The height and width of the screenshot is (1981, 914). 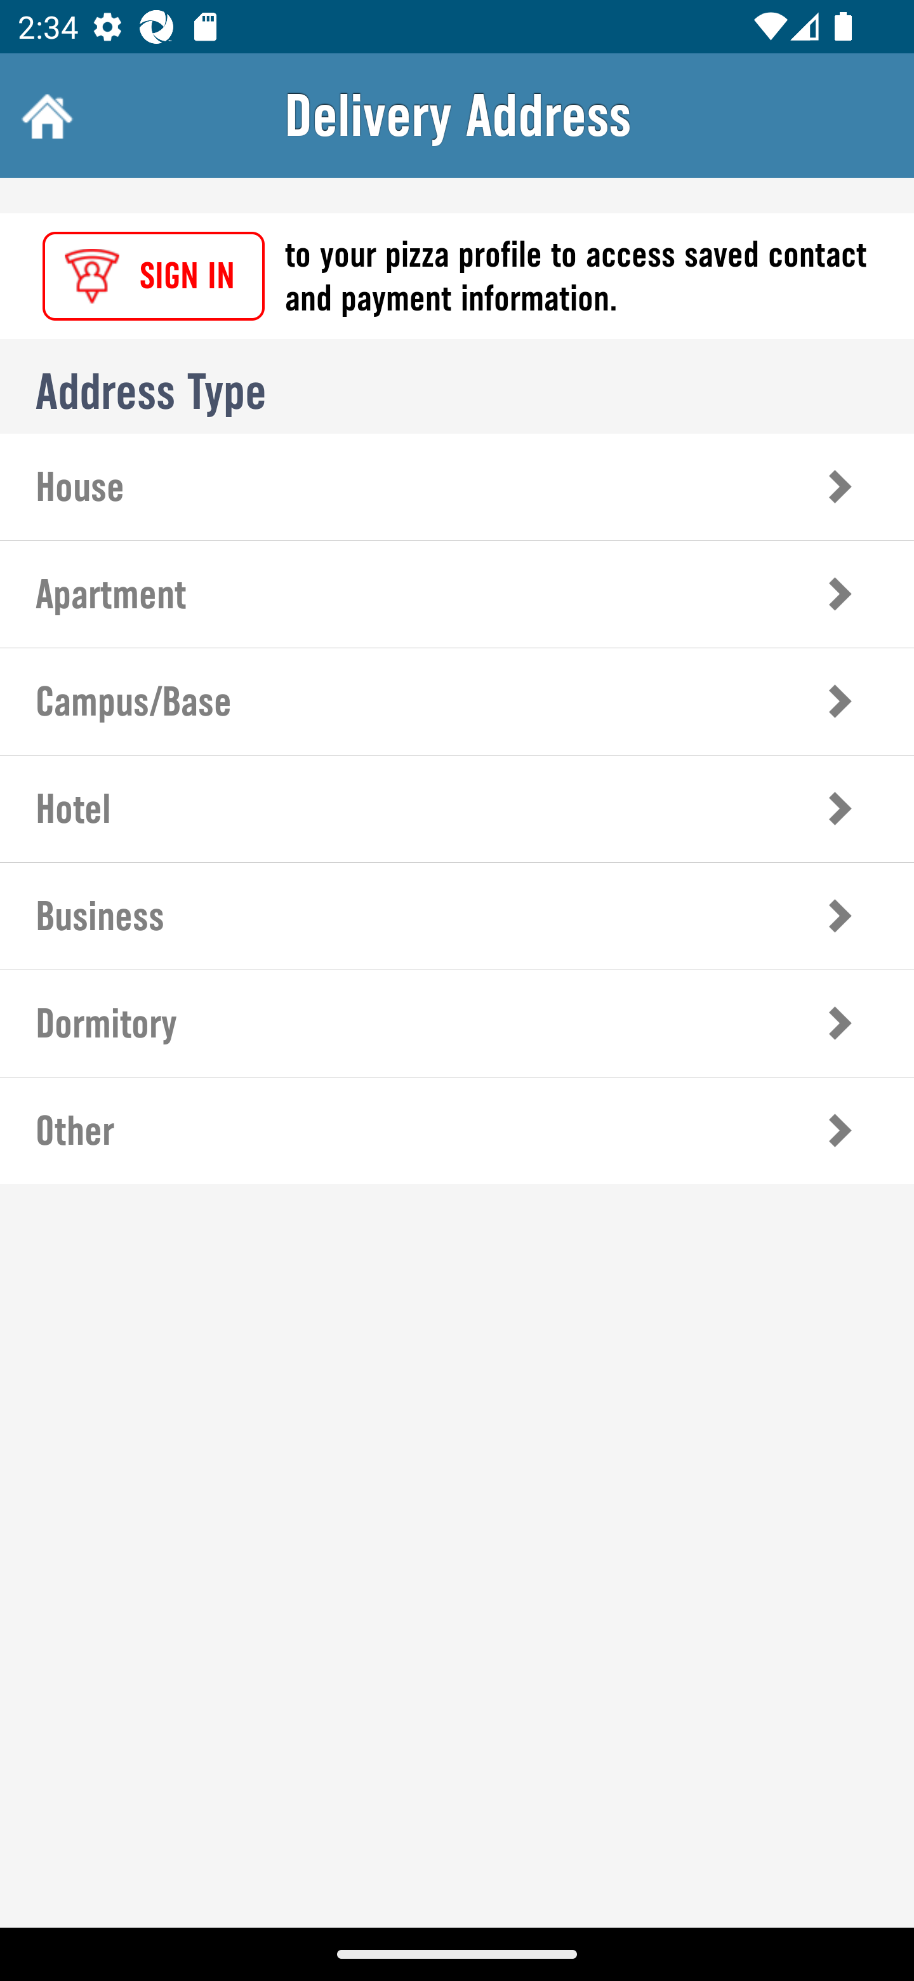 I want to click on 7 of 7, Other Other Address Details, so click(x=457, y=1131).